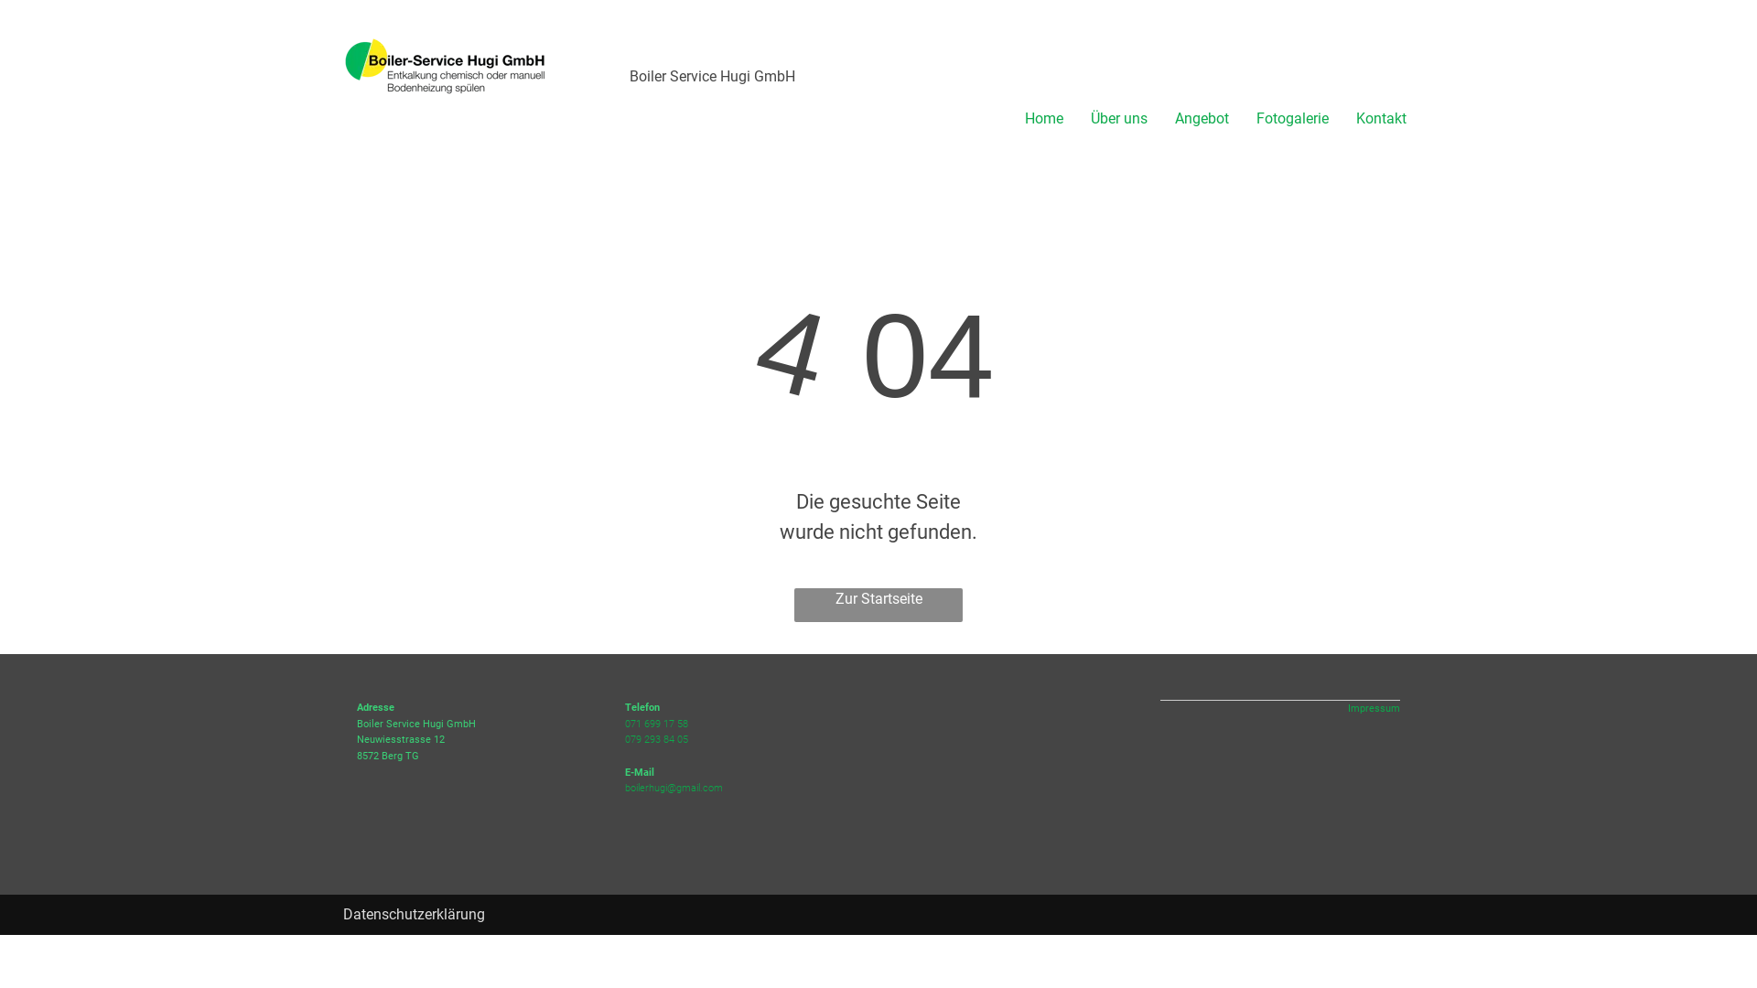  What do you see at coordinates (1279, 119) in the screenshot?
I see `Fotogalerie` at bounding box center [1279, 119].